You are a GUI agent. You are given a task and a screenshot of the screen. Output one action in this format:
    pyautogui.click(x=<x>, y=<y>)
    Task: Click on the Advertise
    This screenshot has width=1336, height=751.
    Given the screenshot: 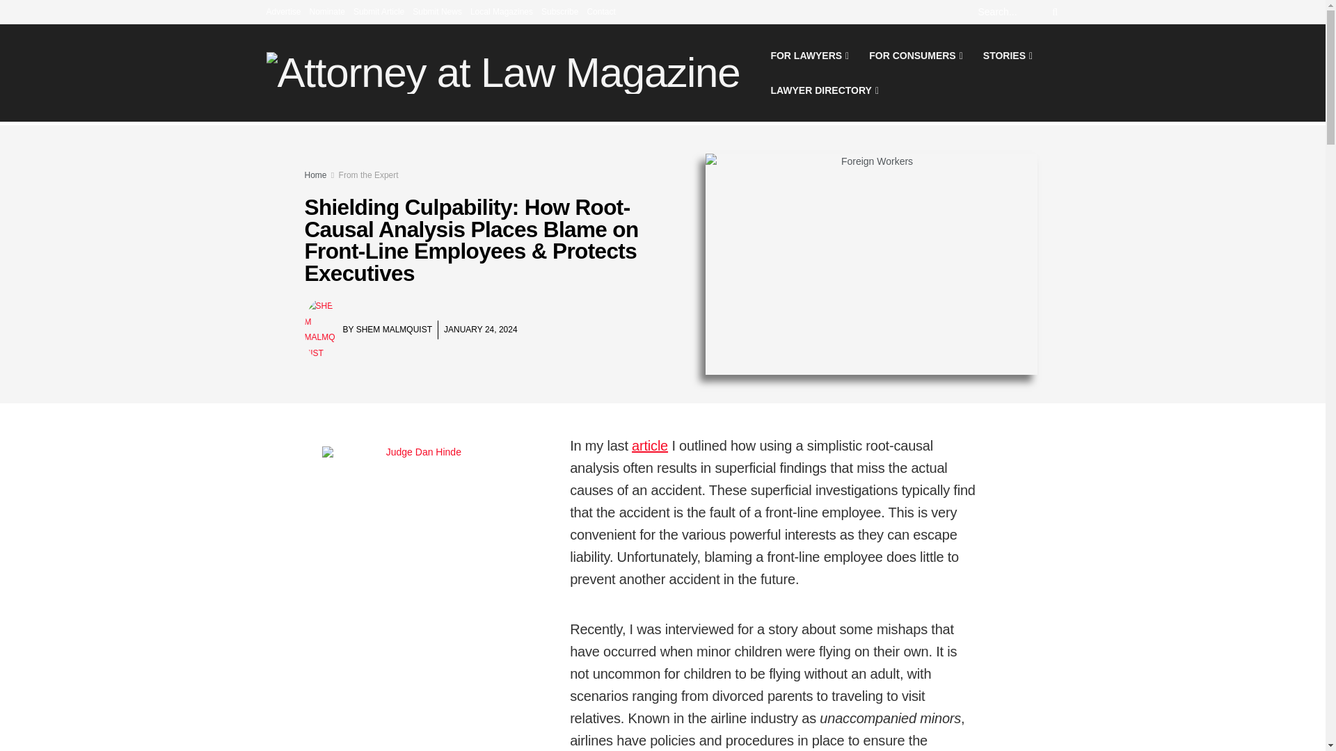 What is the action you would take?
    pyautogui.click(x=283, y=11)
    